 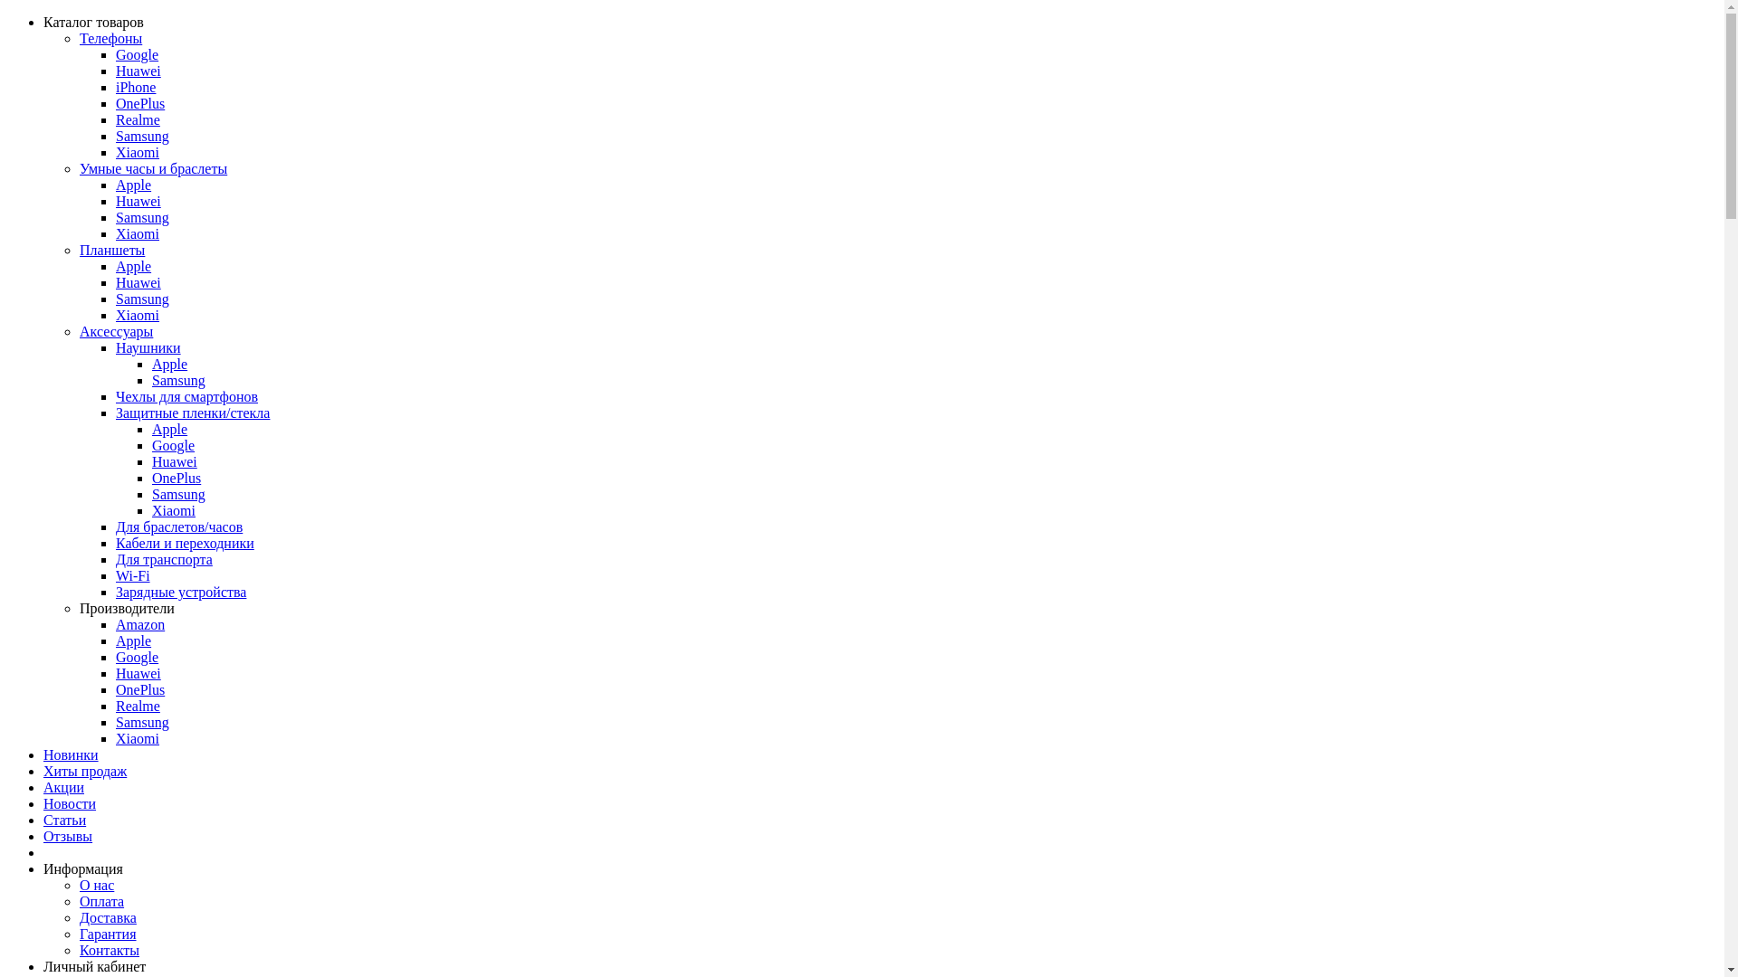 What do you see at coordinates (138, 201) in the screenshot?
I see `Huawei` at bounding box center [138, 201].